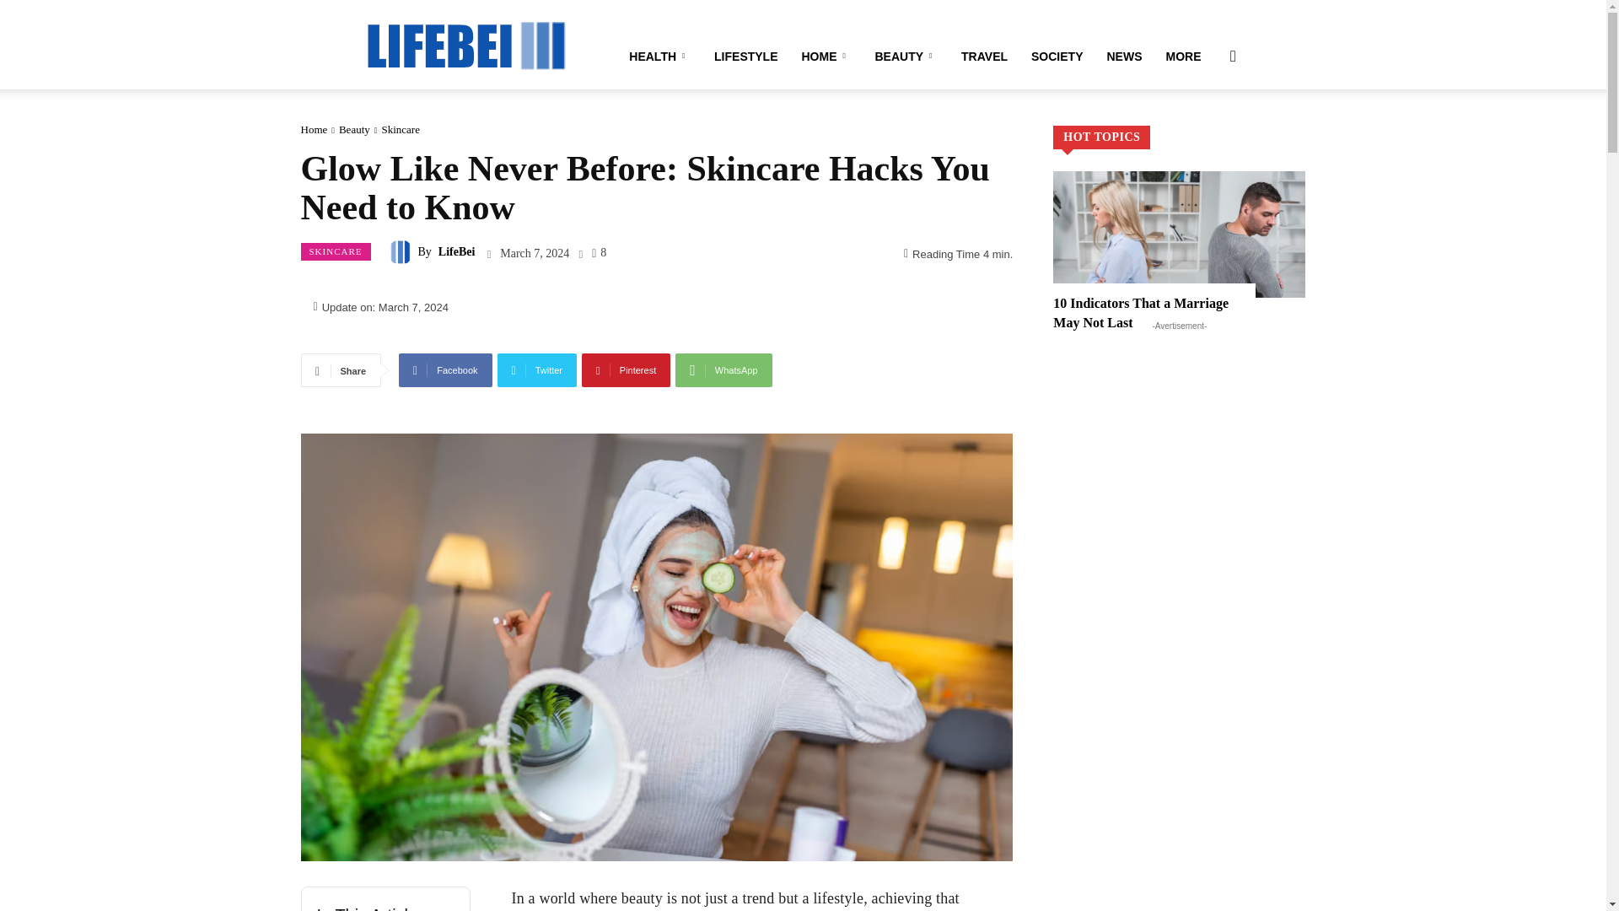 The image size is (1619, 911). What do you see at coordinates (537, 370) in the screenshot?
I see `Twitter` at bounding box center [537, 370].